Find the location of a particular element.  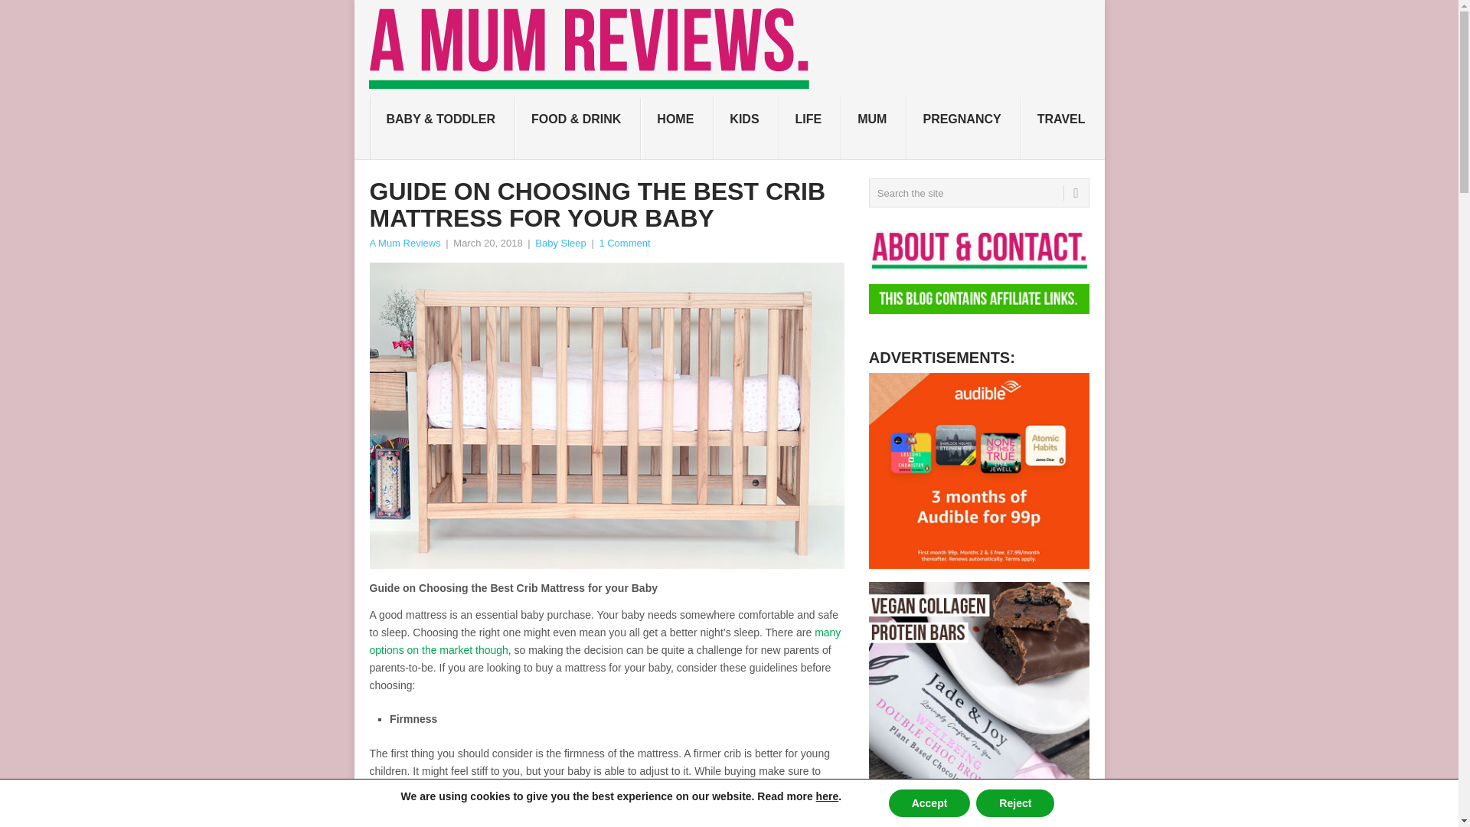

HOME is located at coordinates (677, 129).